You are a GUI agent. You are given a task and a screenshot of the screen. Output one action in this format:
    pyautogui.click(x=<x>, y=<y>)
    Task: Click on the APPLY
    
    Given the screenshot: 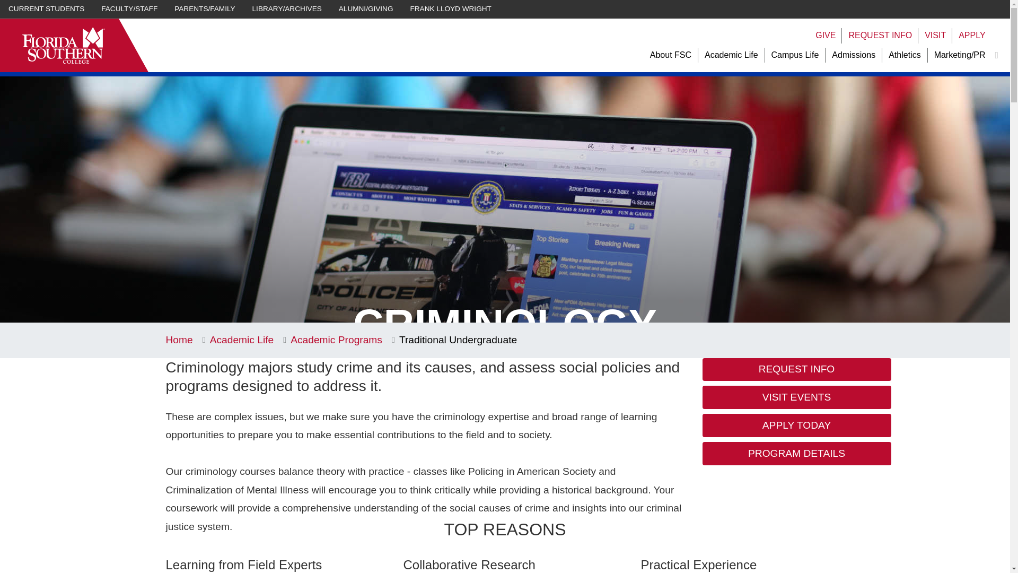 What is the action you would take?
    pyautogui.click(x=972, y=36)
    